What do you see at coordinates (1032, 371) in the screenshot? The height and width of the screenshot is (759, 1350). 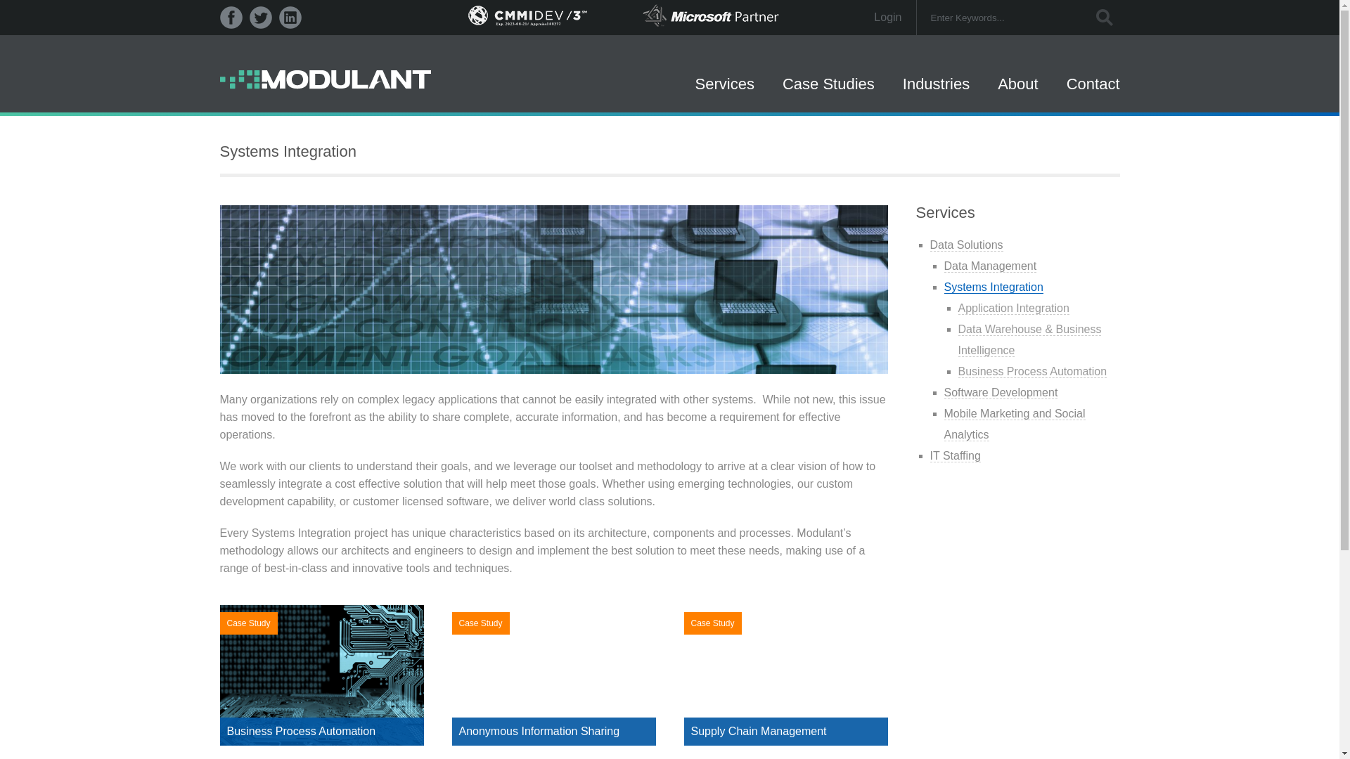 I see `Business Process Automation` at bounding box center [1032, 371].